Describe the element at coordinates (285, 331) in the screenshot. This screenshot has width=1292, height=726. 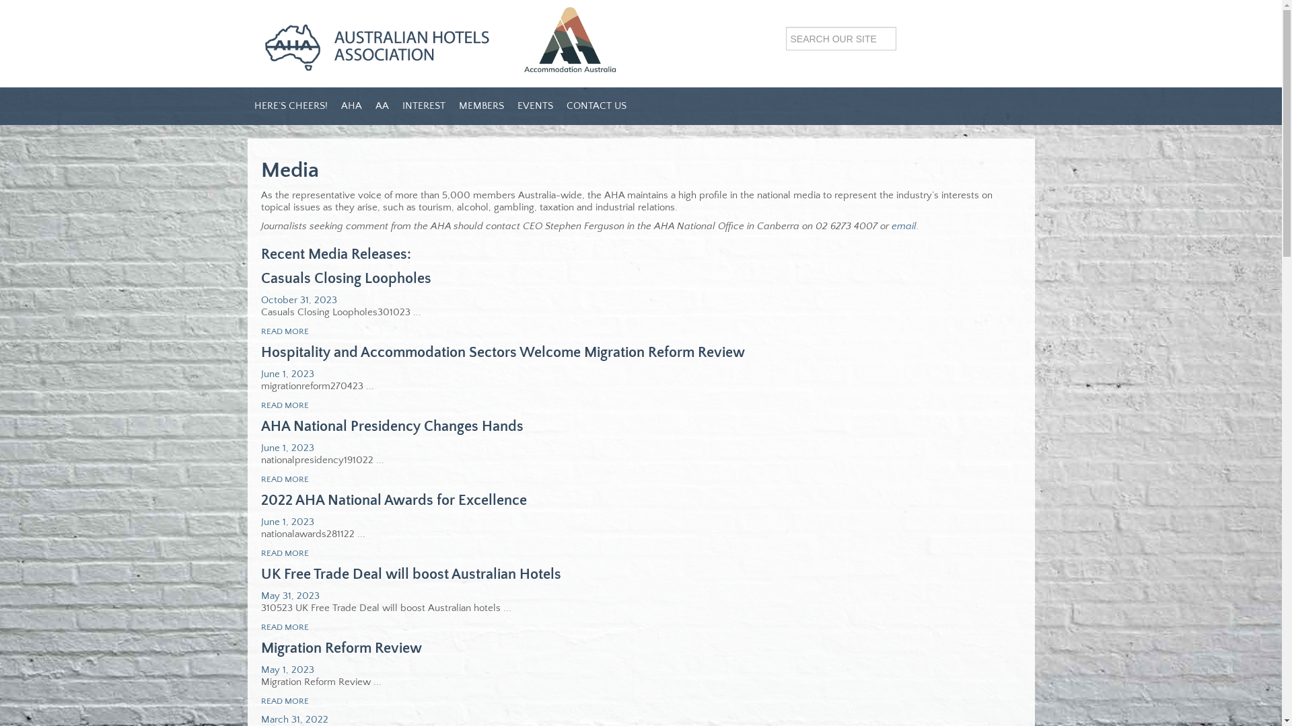
I see `READ MORE` at that location.